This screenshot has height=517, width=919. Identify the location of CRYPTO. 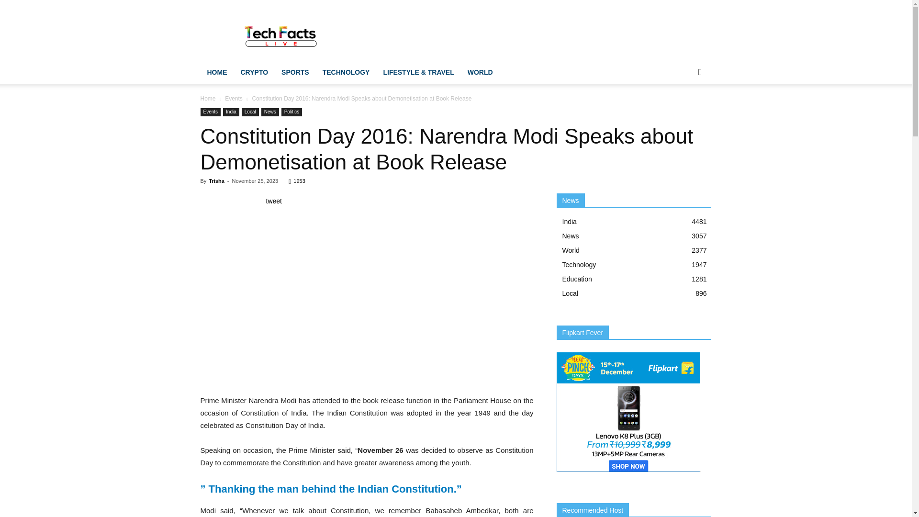
(254, 72).